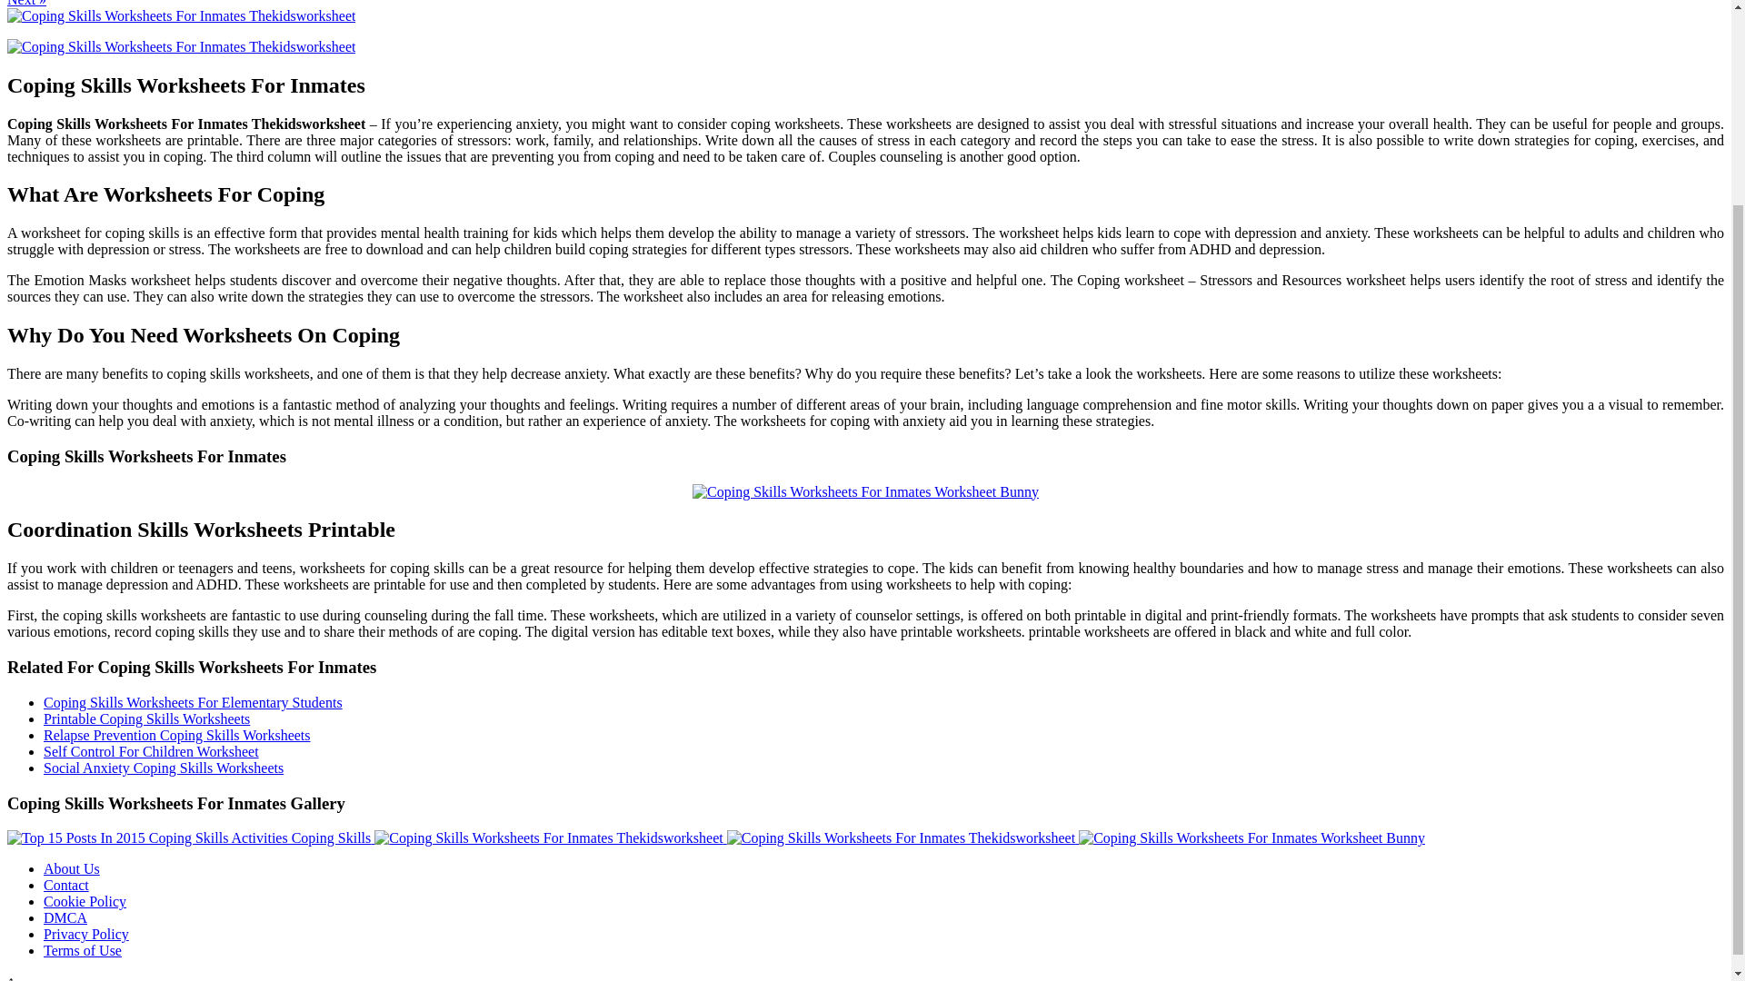 This screenshot has height=981, width=1745. Describe the element at coordinates (86, 934) in the screenshot. I see `Privacy Policy` at that location.